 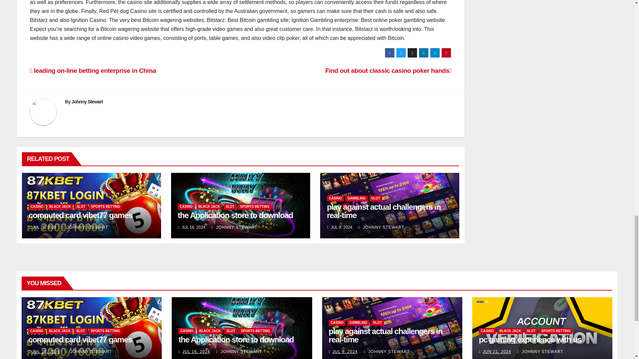 What do you see at coordinates (81, 215) in the screenshot?
I see `computed card vibet77 games` at bounding box center [81, 215].